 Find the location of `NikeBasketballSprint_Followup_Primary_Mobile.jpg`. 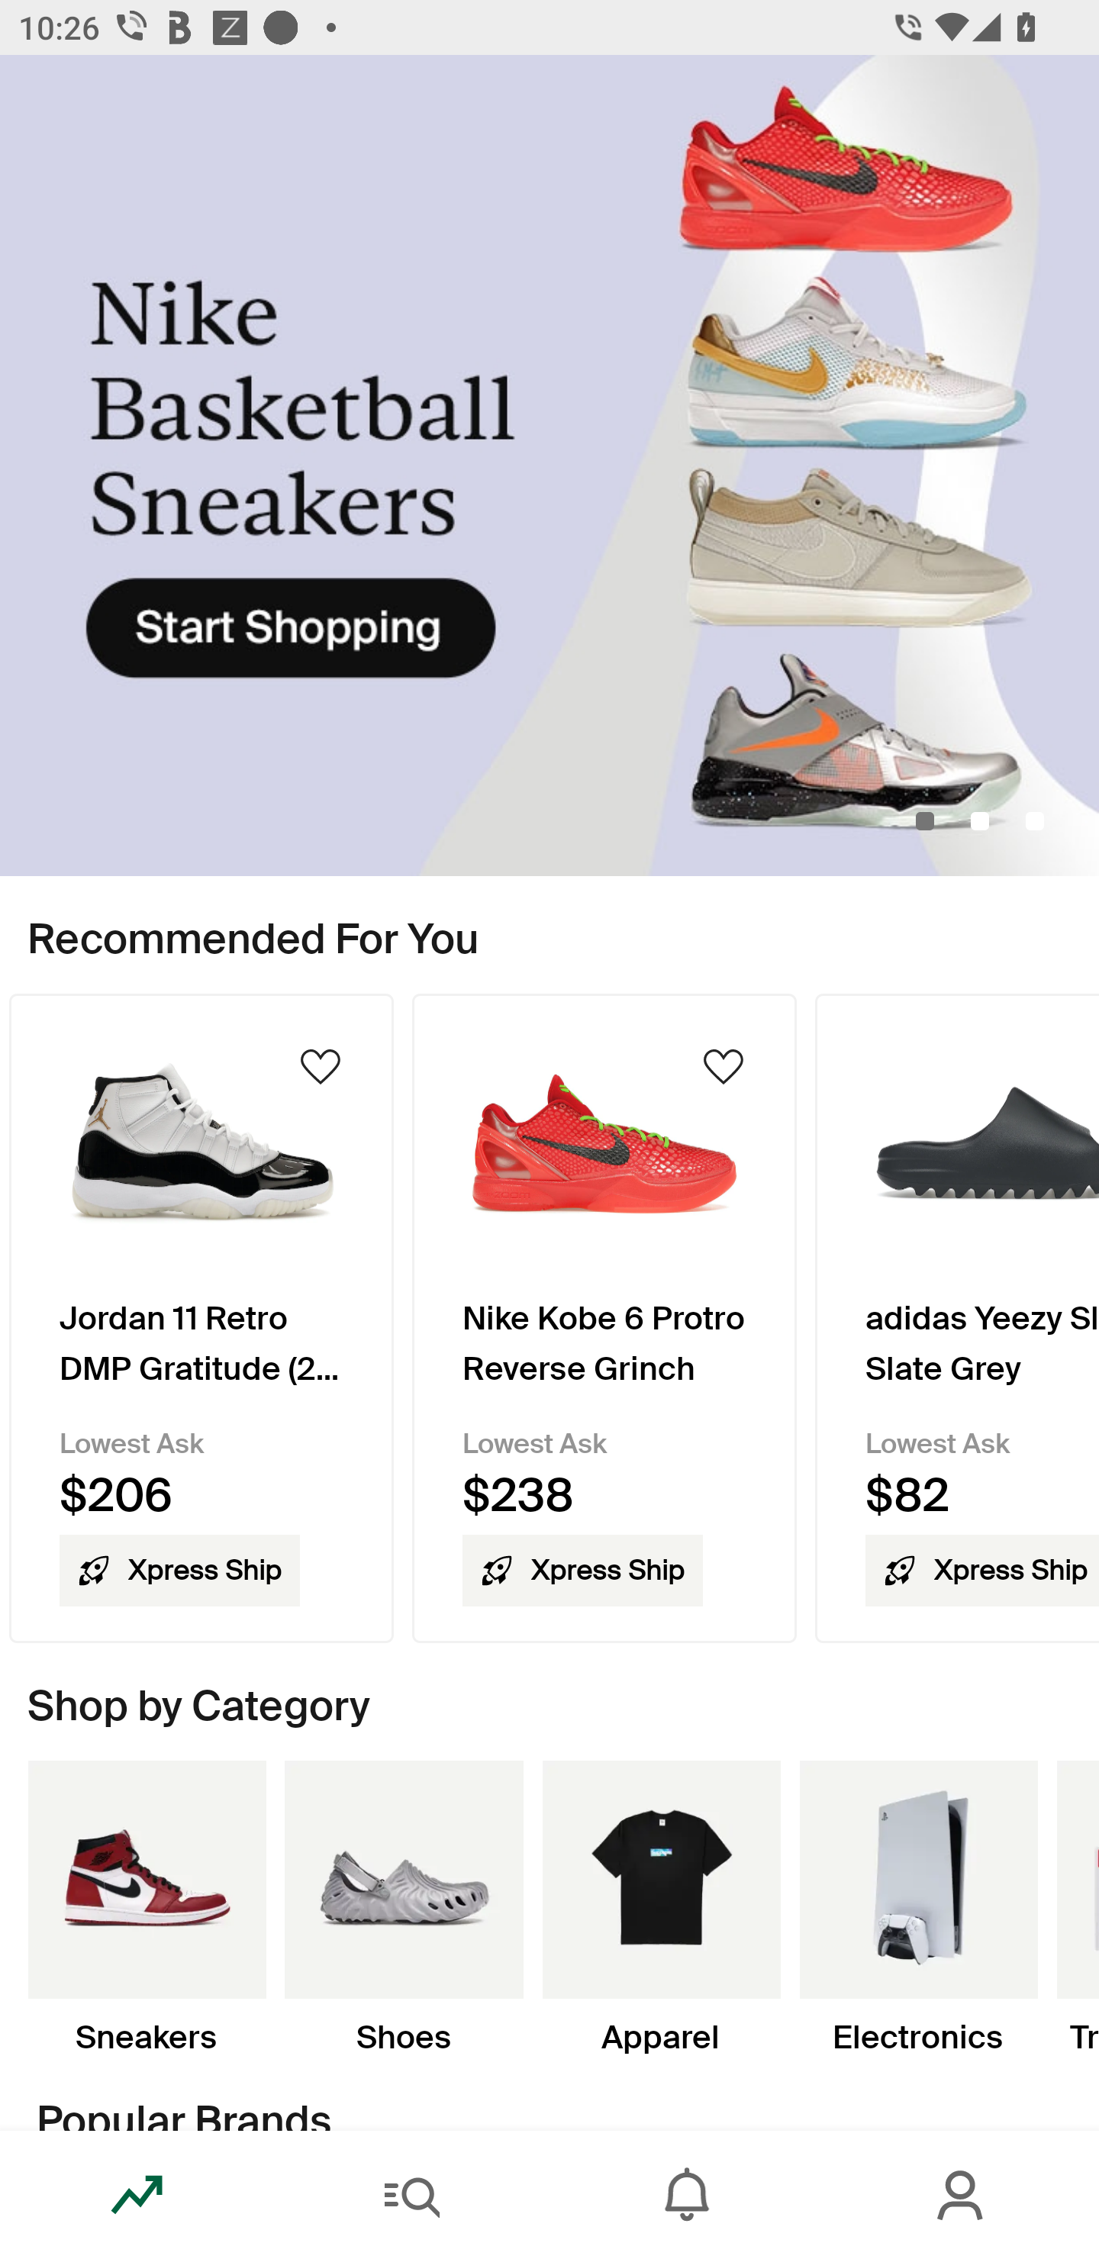

NikeBasketballSprint_Followup_Primary_Mobile.jpg is located at coordinates (549, 466).